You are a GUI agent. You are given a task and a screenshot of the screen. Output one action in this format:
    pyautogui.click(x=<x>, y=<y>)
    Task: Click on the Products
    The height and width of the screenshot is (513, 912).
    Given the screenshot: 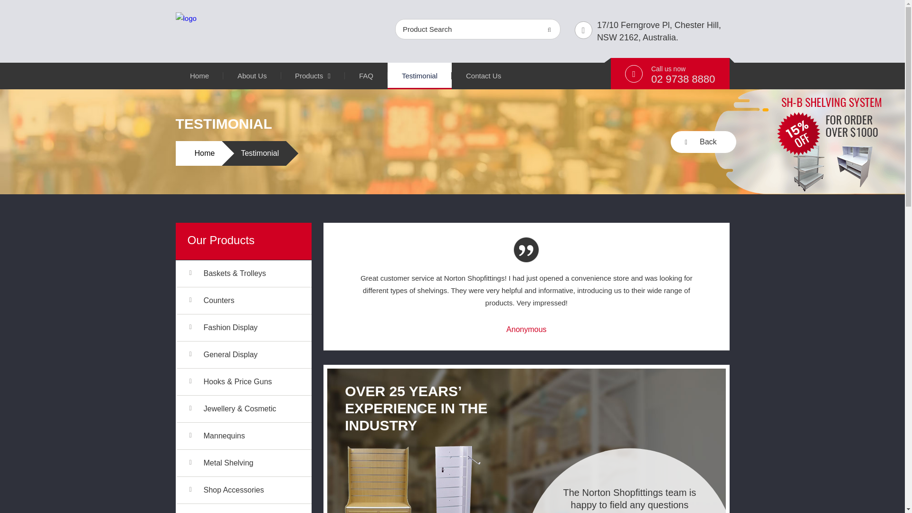 What is the action you would take?
    pyautogui.click(x=313, y=76)
    